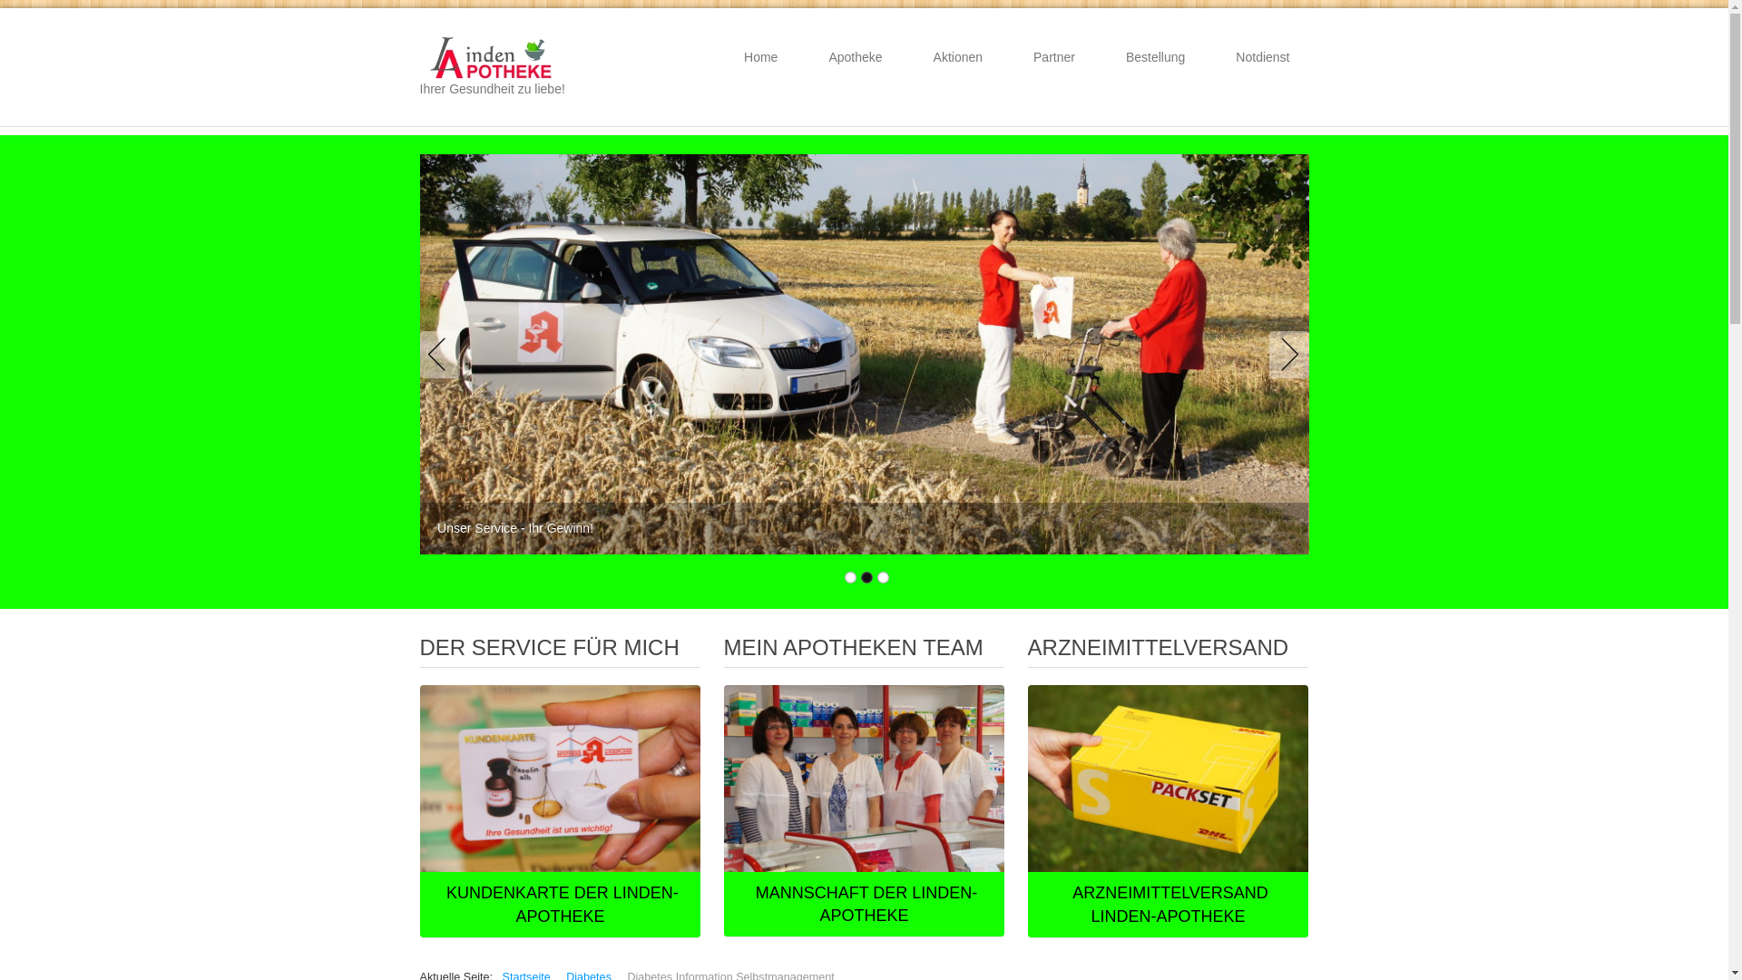 Image resolution: width=1742 pixels, height=980 pixels. I want to click on Previous, so click(443, 354).